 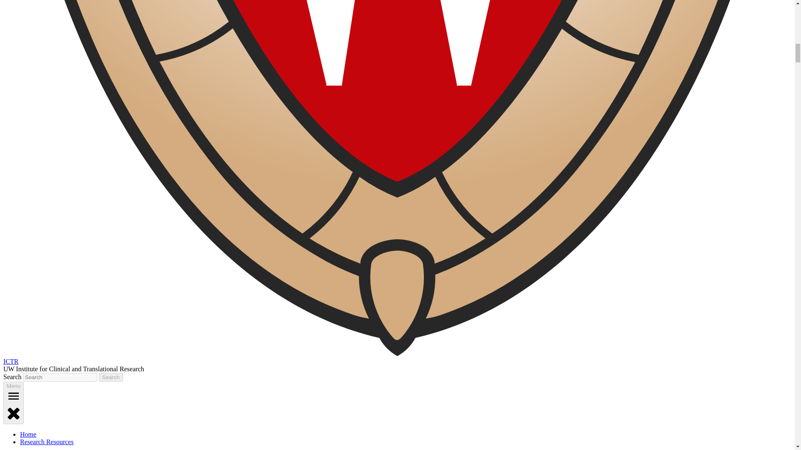 What do you see at coordinates (11, 361) in the screenshot?
I see `ICTR` at bounding box center [11, 361].